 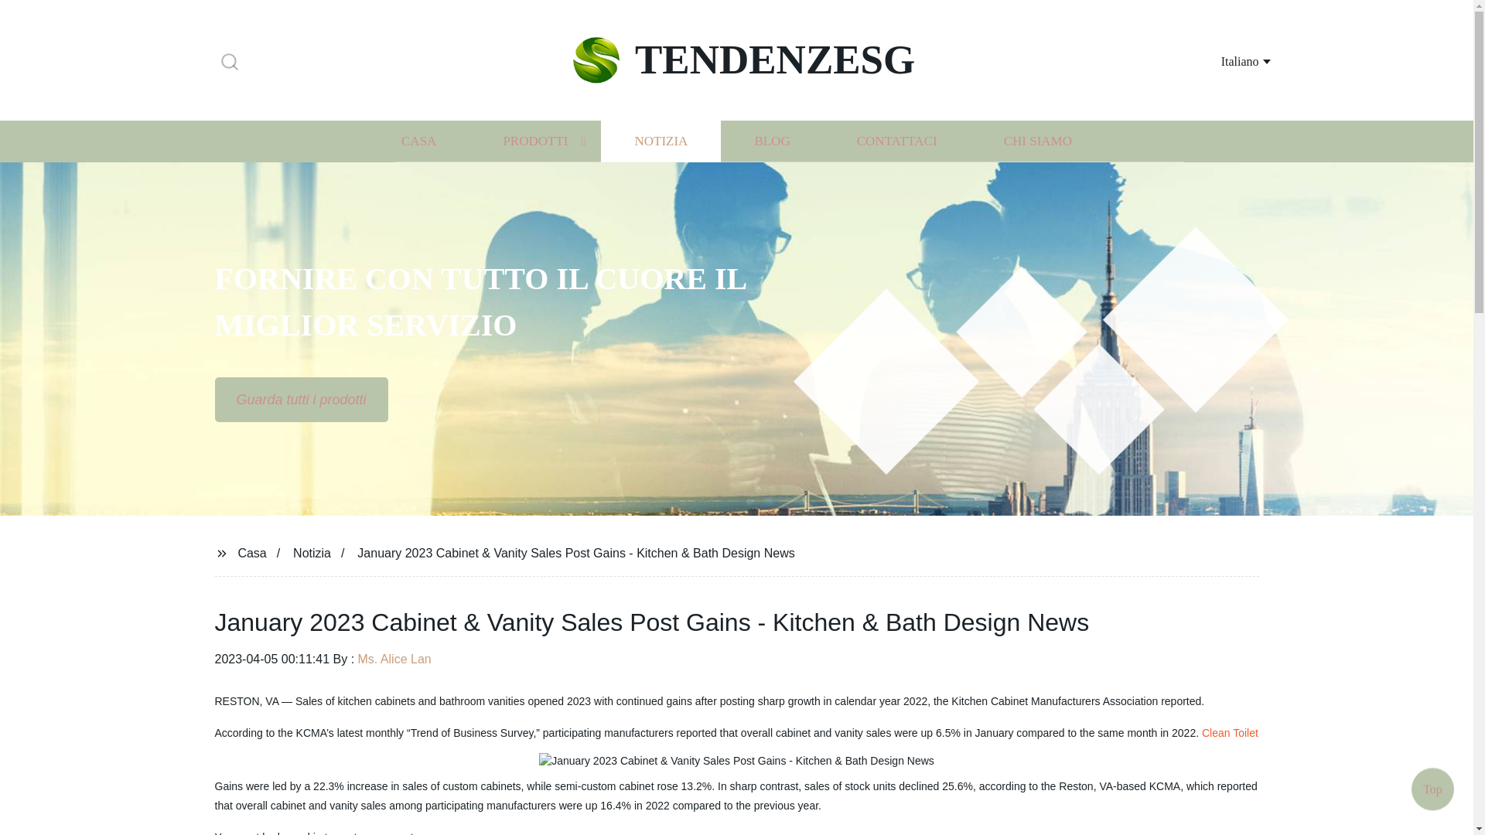 What do you see at coordinates (1230, 732) in the screenshot?
I see `Clean Toilet` at bounding box center [1230, 732].